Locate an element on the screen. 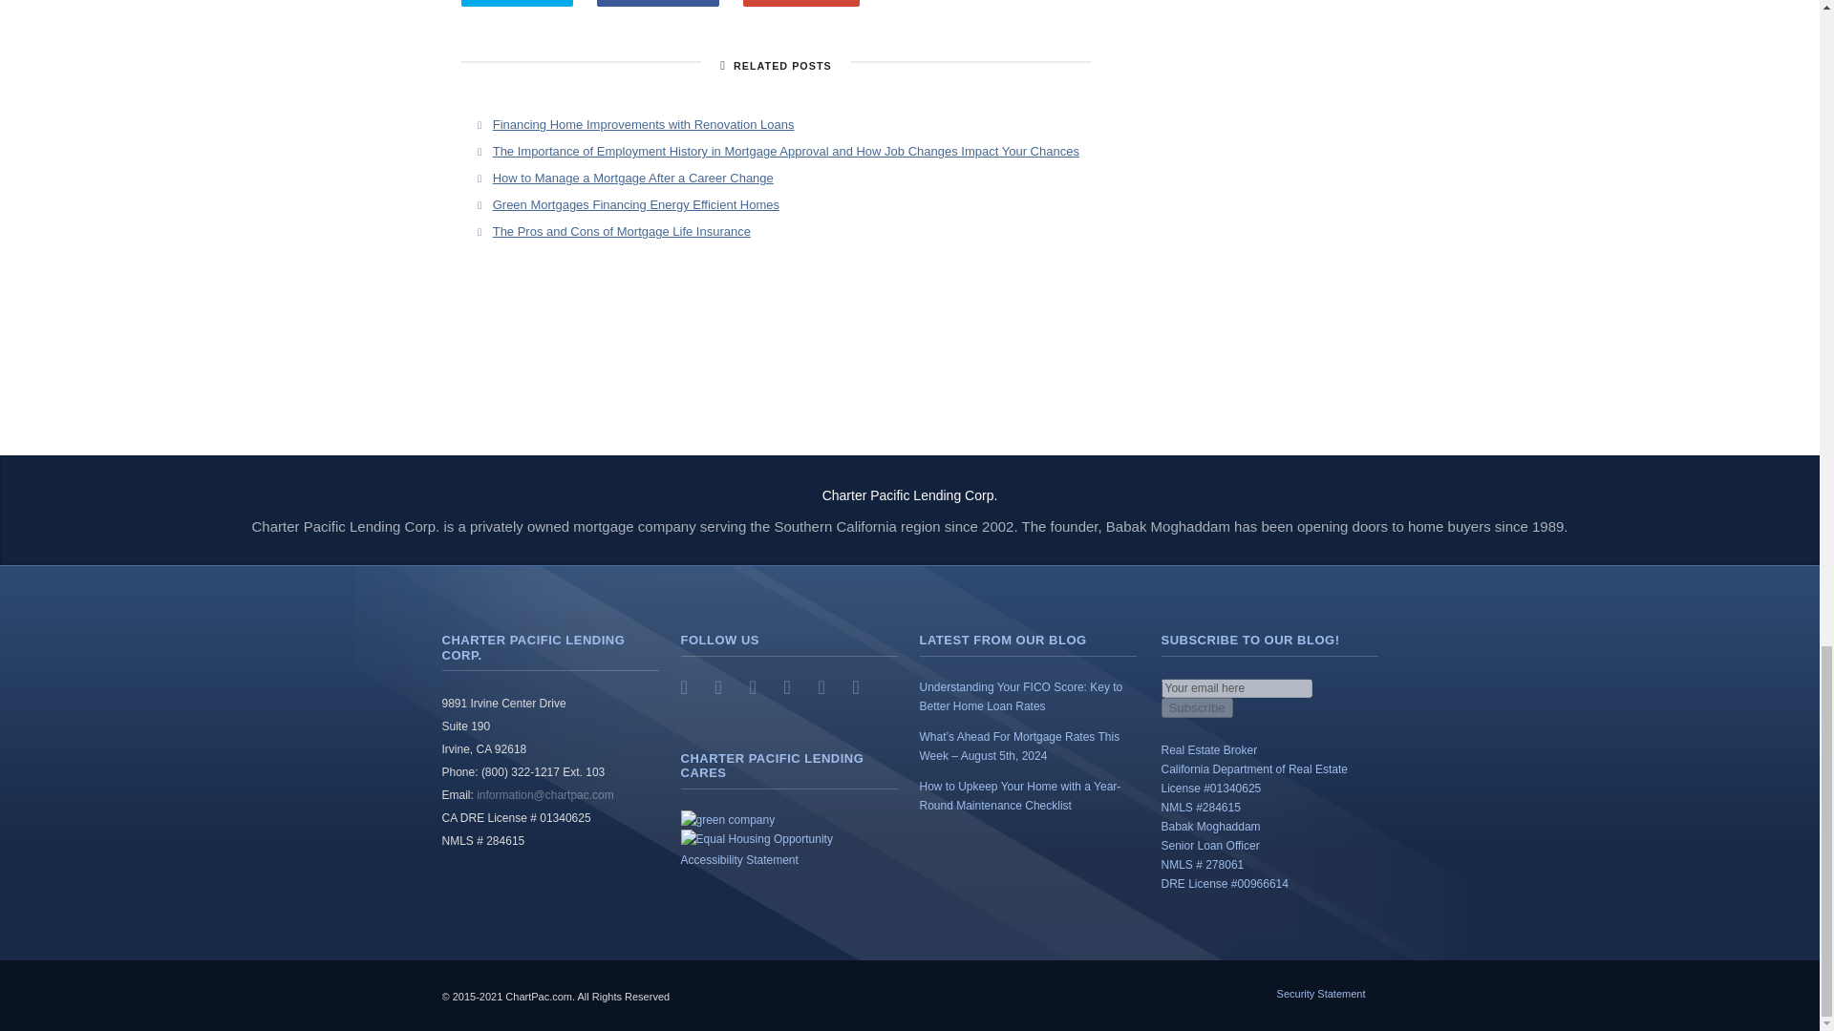 The image size is (1834, 1031). RSS Feed is located at coordinates (692, 687).